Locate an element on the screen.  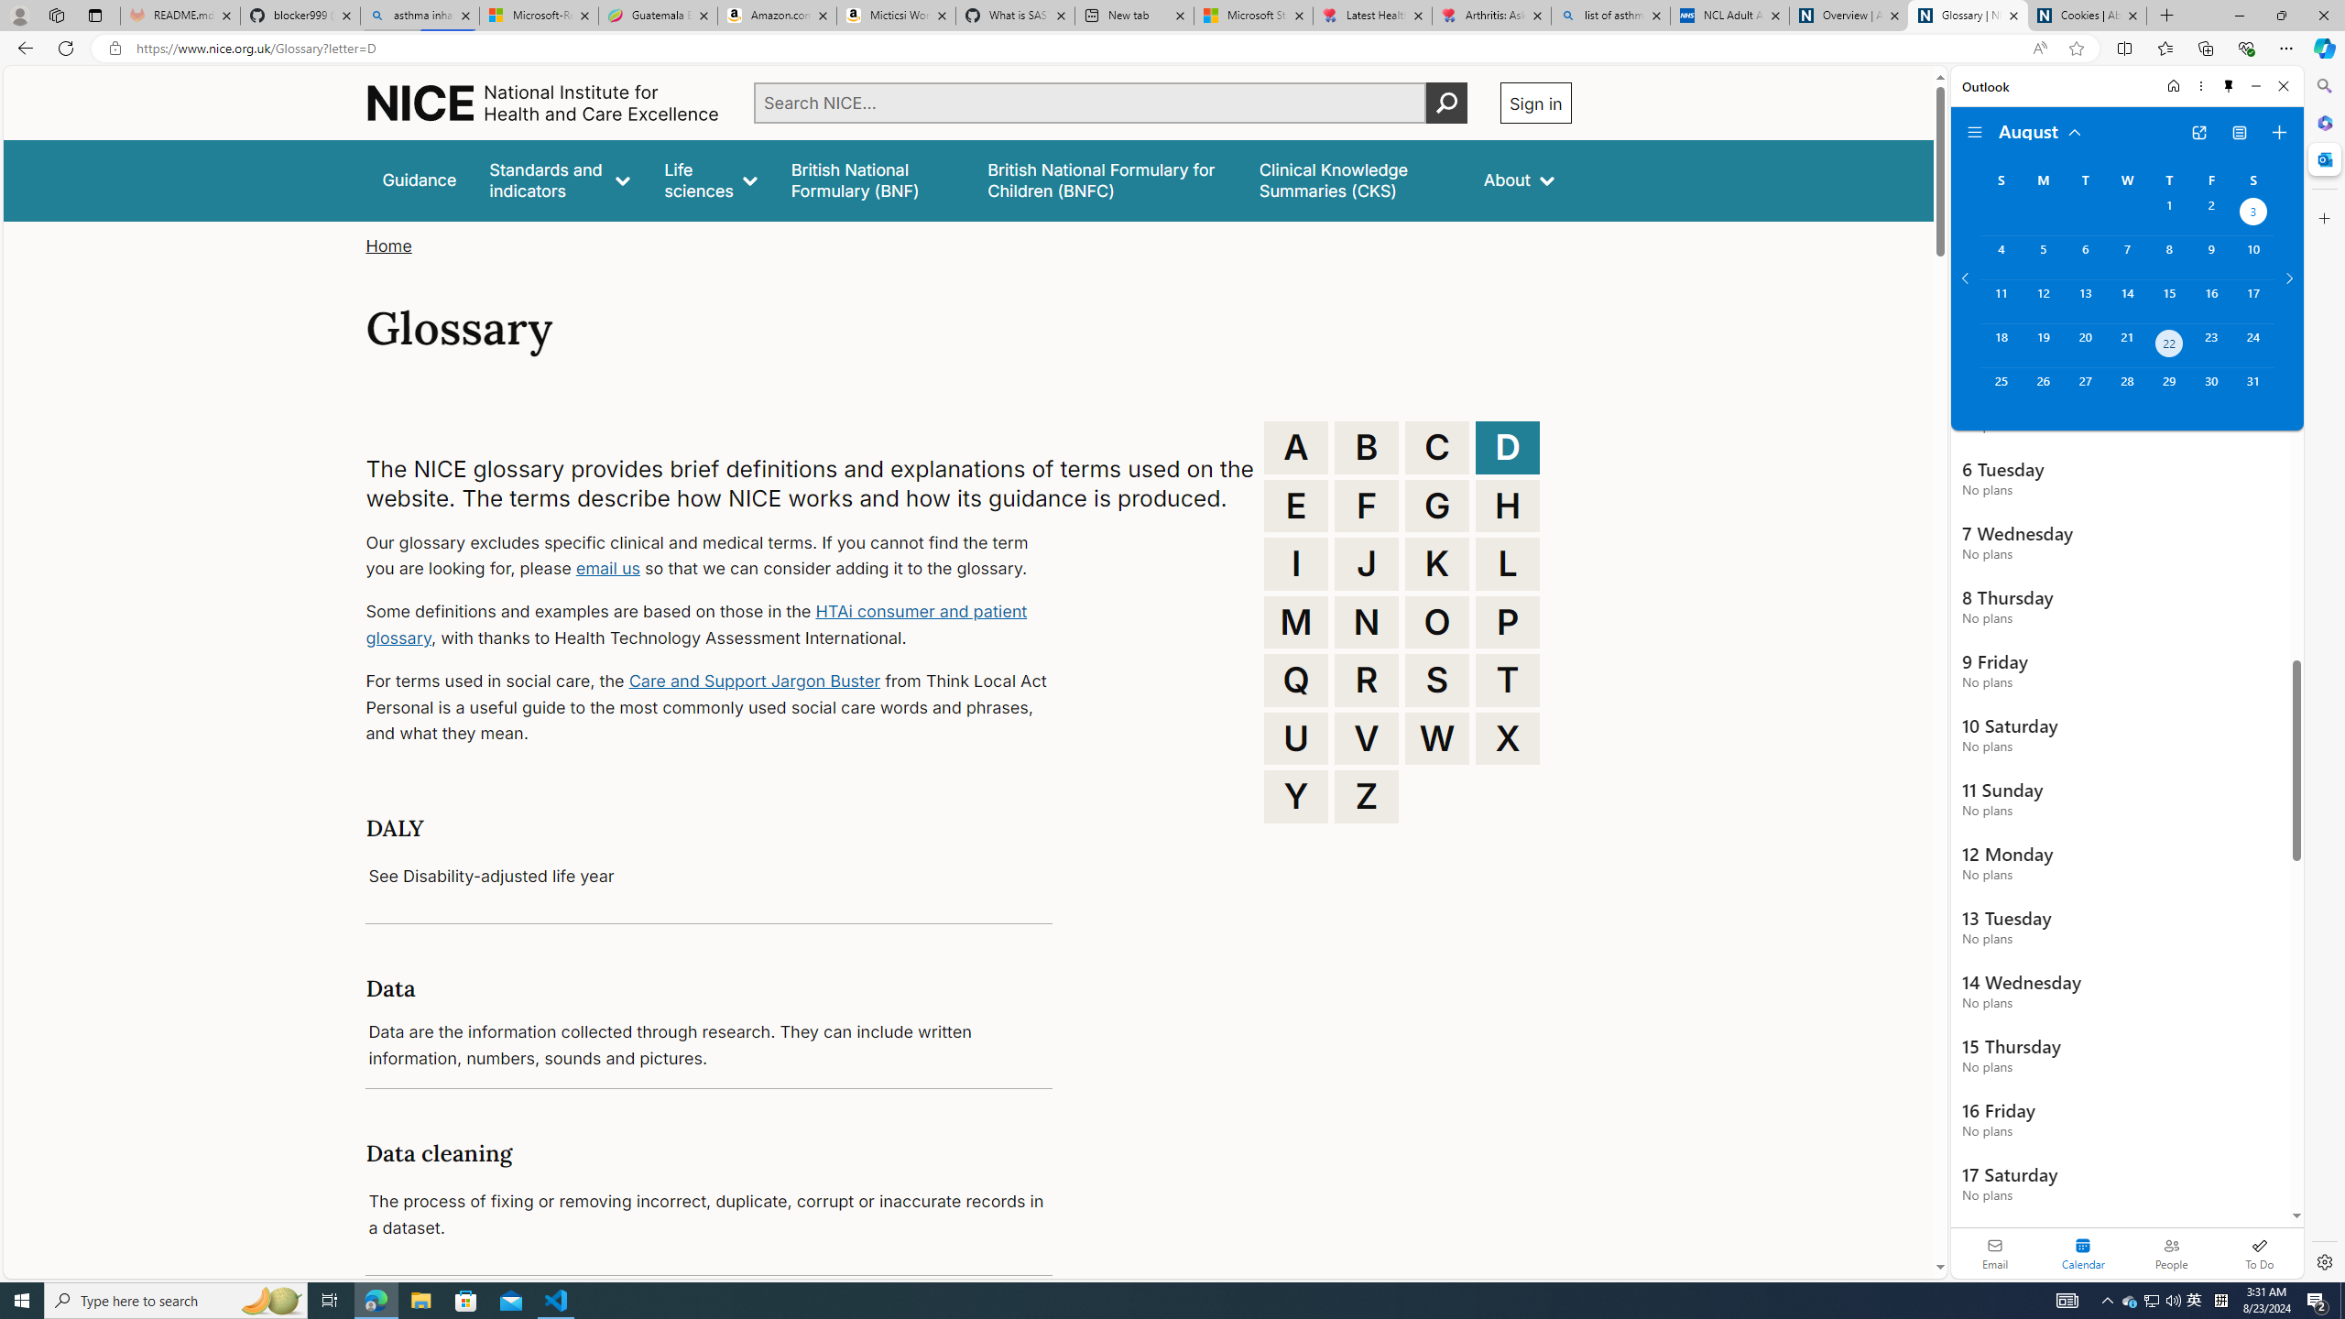
Thursday, August 22, 2024. Today.  is located at coordinates (2169, 345).